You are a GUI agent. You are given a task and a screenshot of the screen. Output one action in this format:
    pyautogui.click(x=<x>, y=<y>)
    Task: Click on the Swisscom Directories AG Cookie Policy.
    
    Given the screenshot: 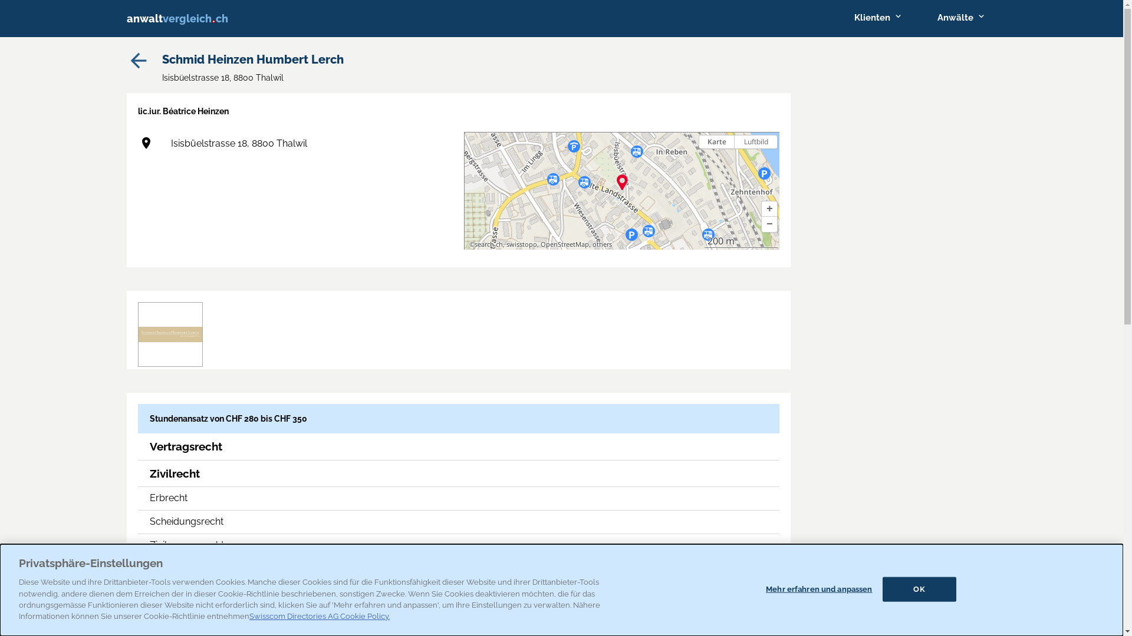 What is the action you would take?
    pyautogui.click(x=320, y=616)
    